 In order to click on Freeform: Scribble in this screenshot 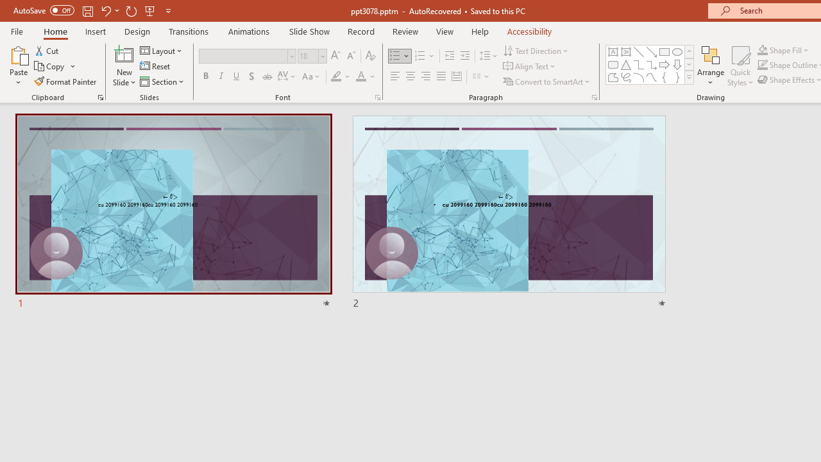, I will do `click(626, 77)`.